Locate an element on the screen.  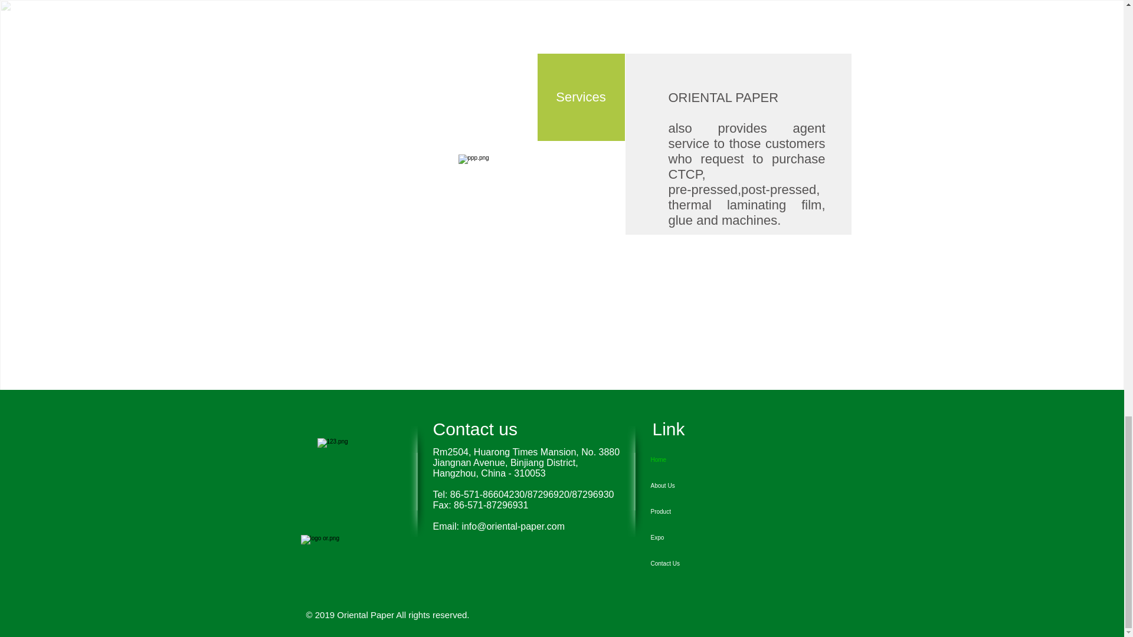
About Us is located at coordinates (689, 486).